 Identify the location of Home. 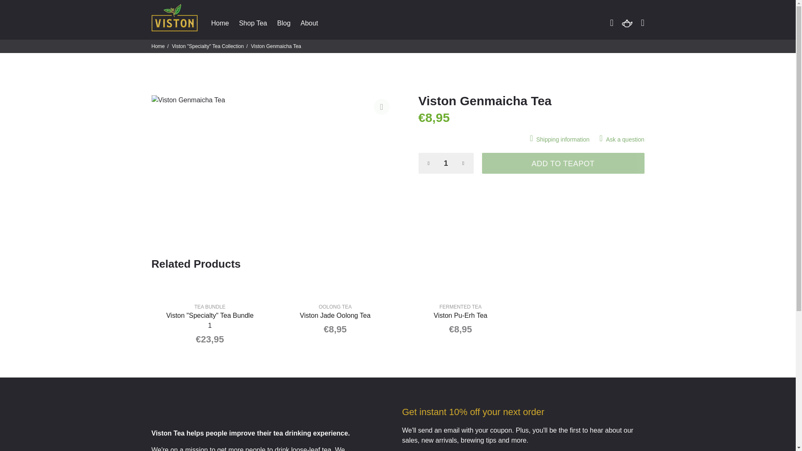
(220, 23).